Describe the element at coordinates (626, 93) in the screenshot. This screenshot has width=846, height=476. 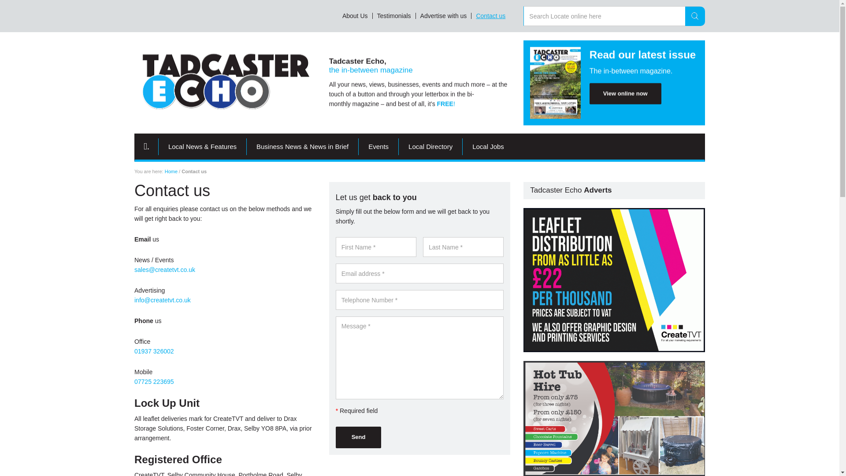
I see `View online now` at that location.